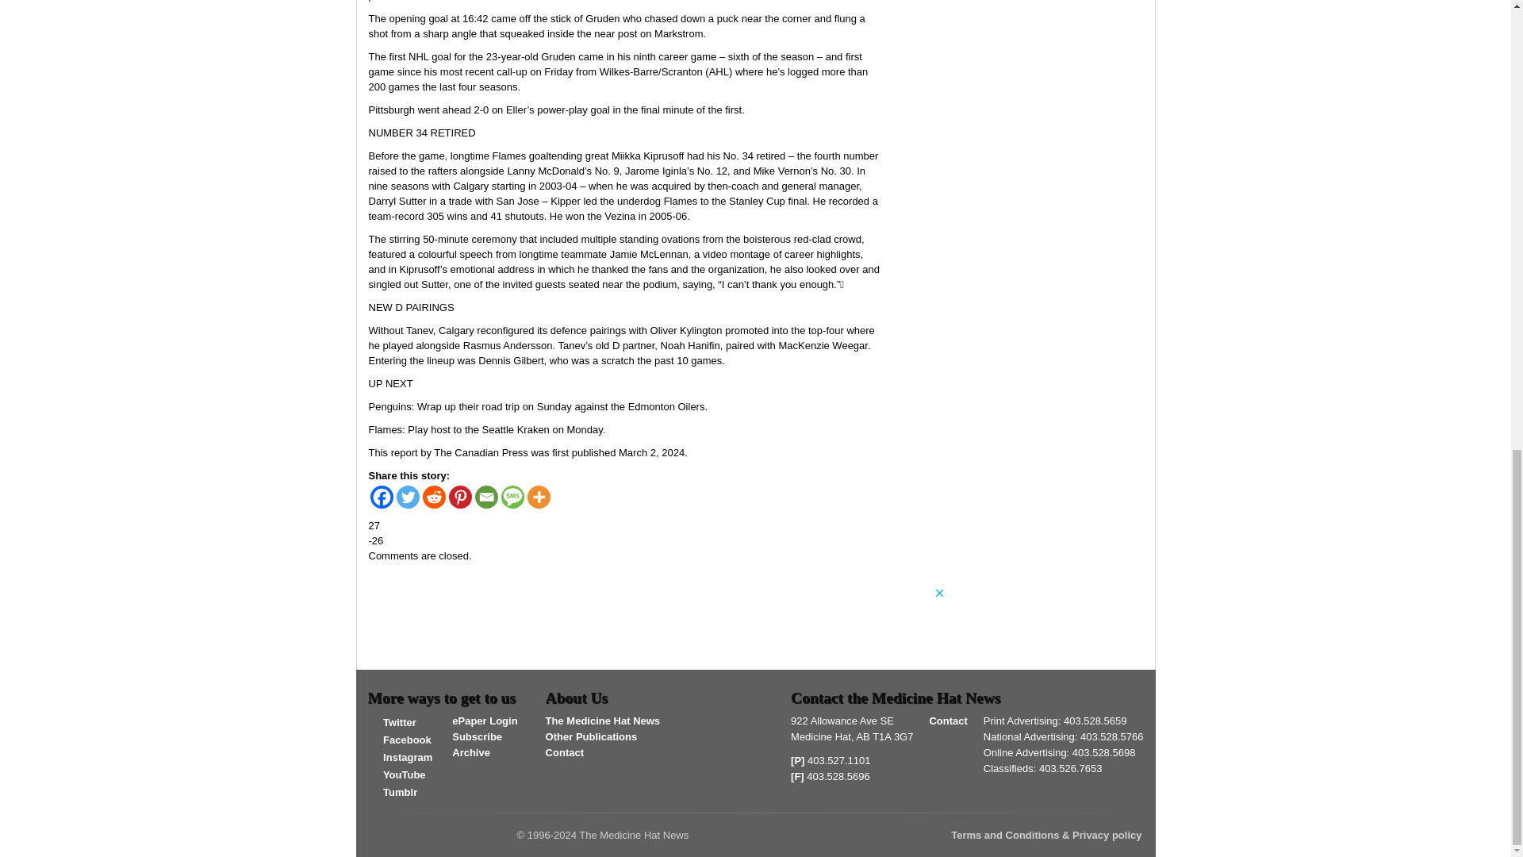  I want to click on More, so click(538, 497).